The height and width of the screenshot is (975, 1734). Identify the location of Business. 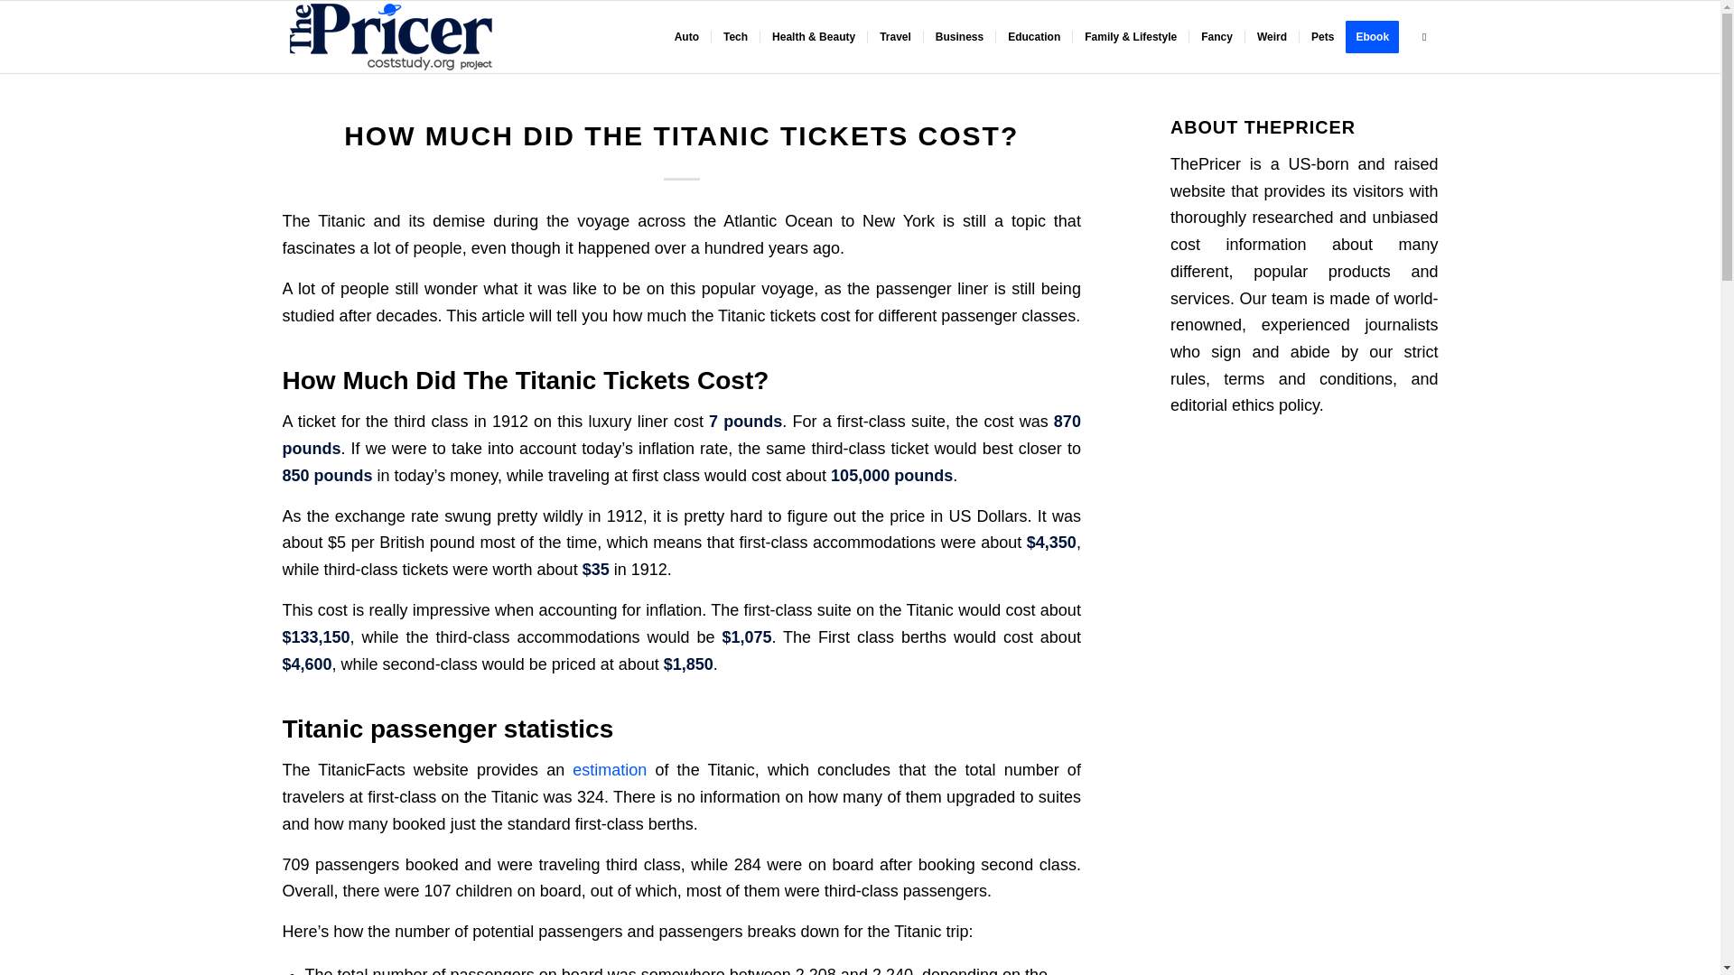
(959, 37).